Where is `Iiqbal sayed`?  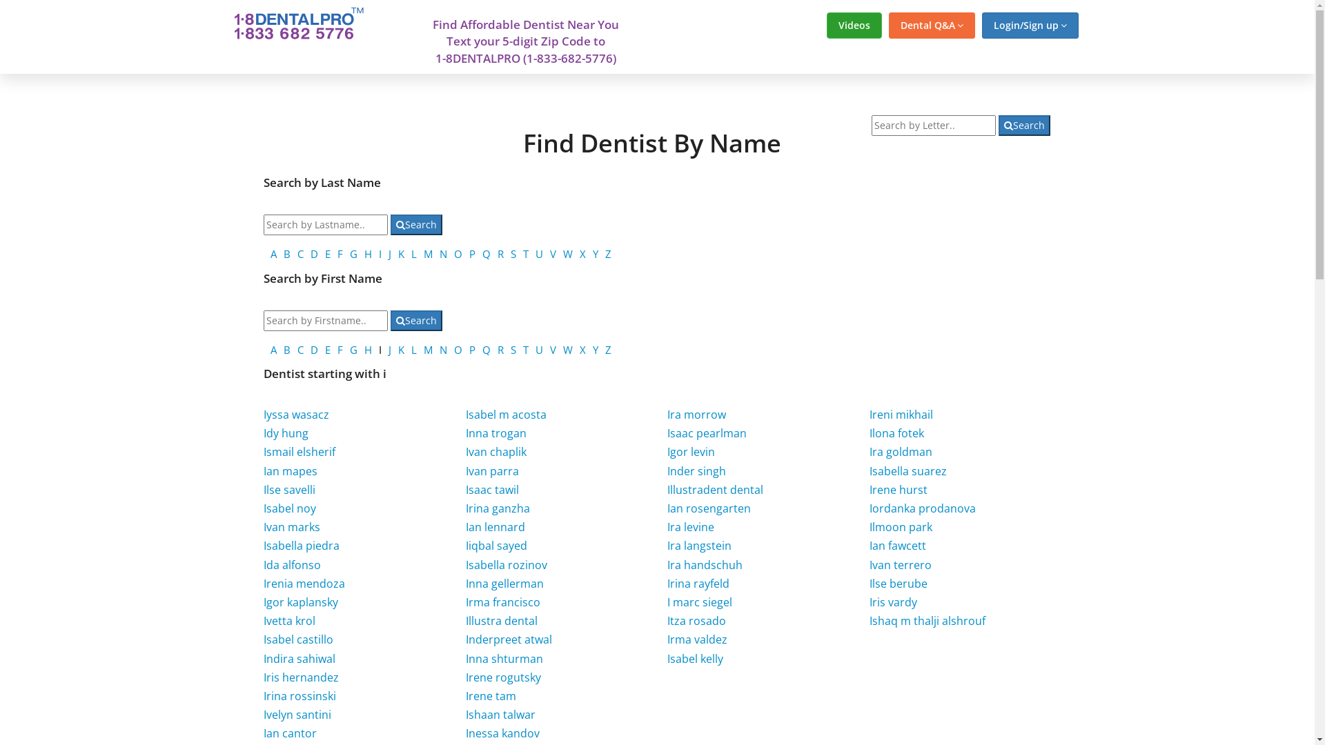
Iiqbal sayed is located at coordinates (497, 546).